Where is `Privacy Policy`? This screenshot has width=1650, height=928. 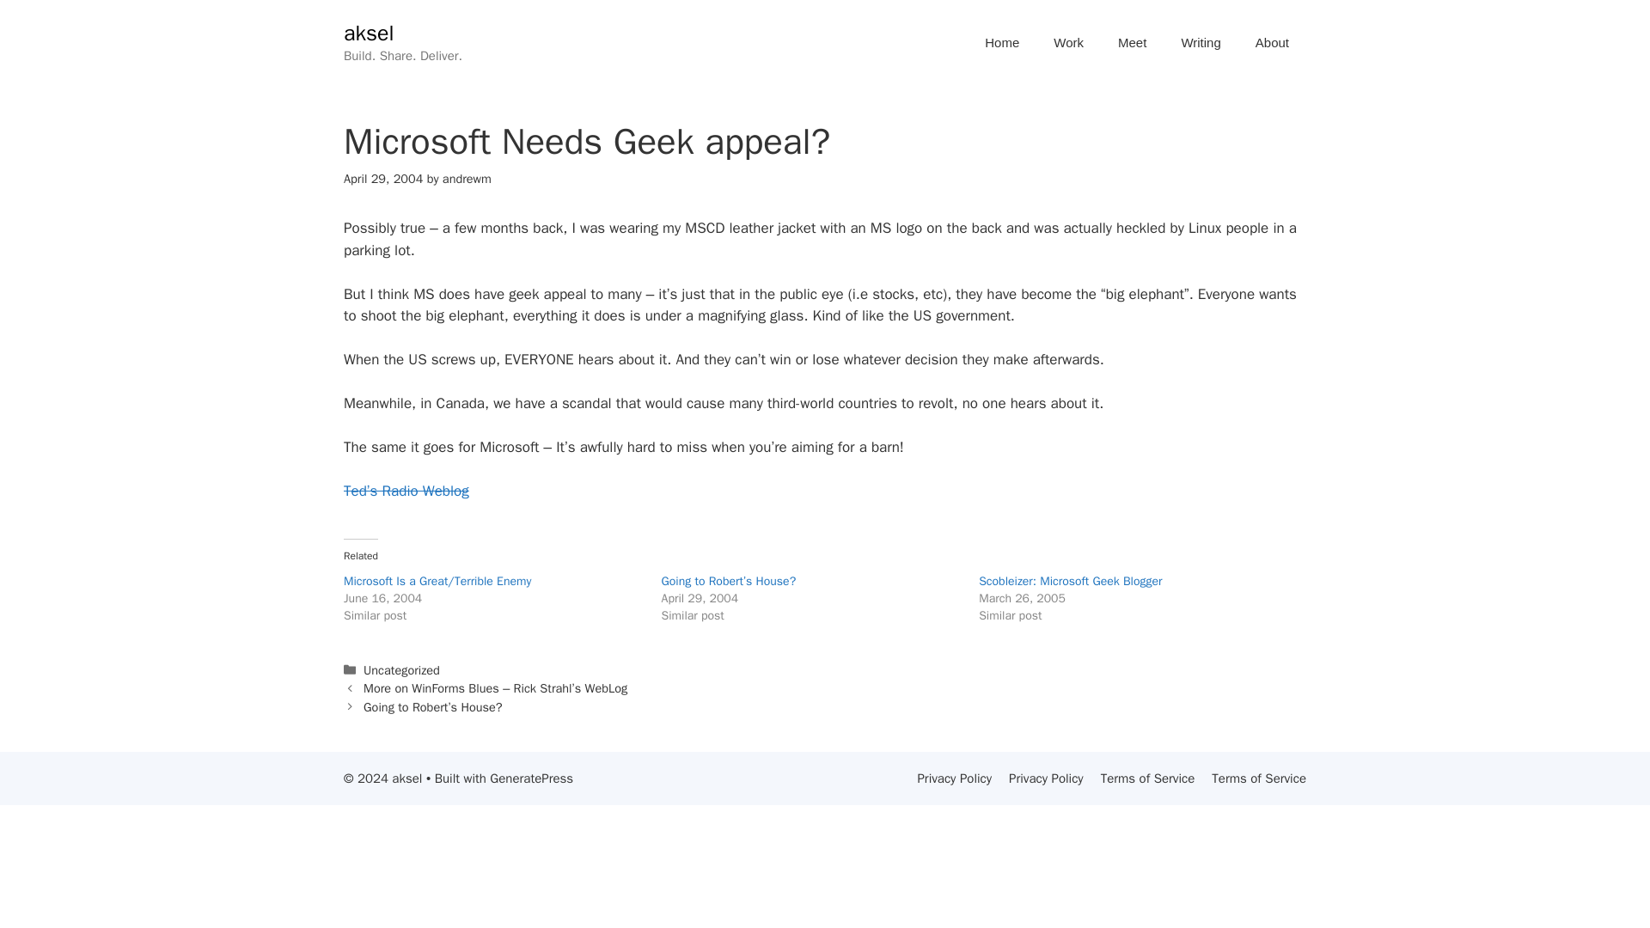 Privacy Policy is located at coordinates (1046, 778).